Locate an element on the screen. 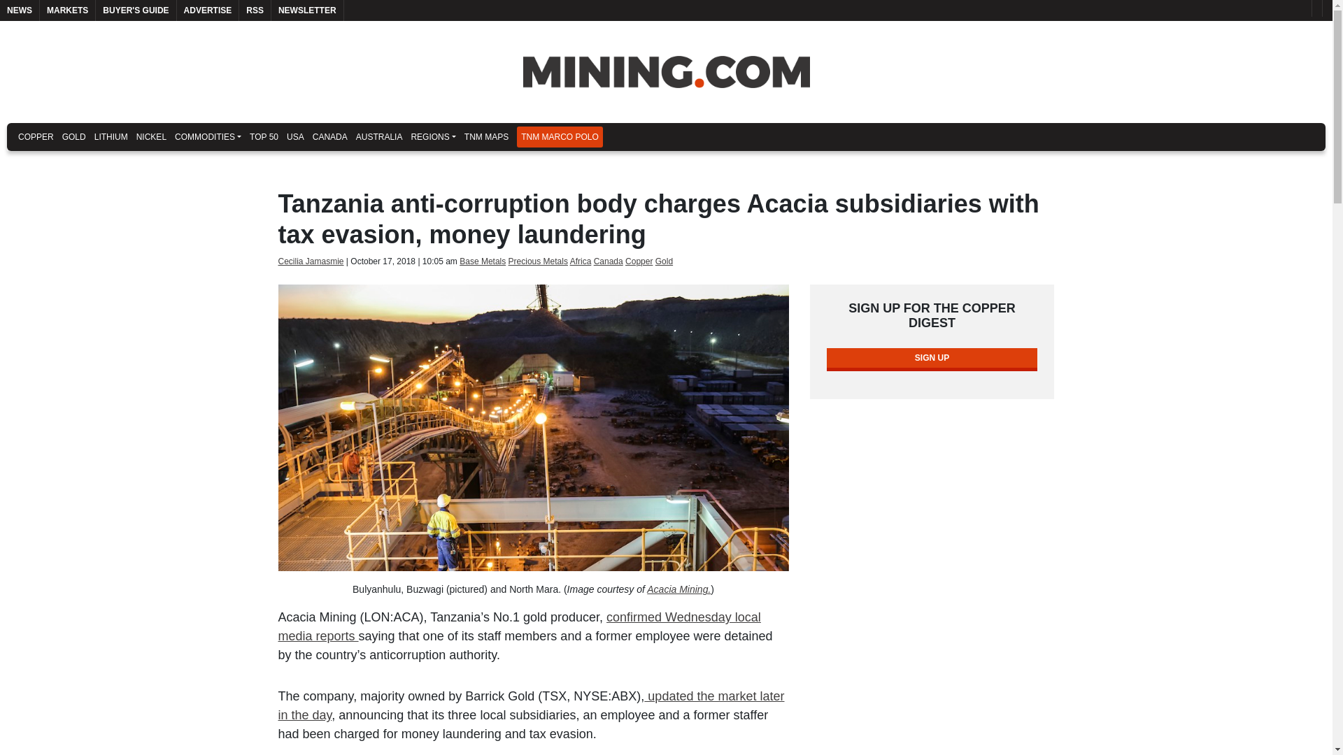 Image resolution: width=1343 pixels, height=755 pixels. MARKETS is located at coordinates (67, 10).